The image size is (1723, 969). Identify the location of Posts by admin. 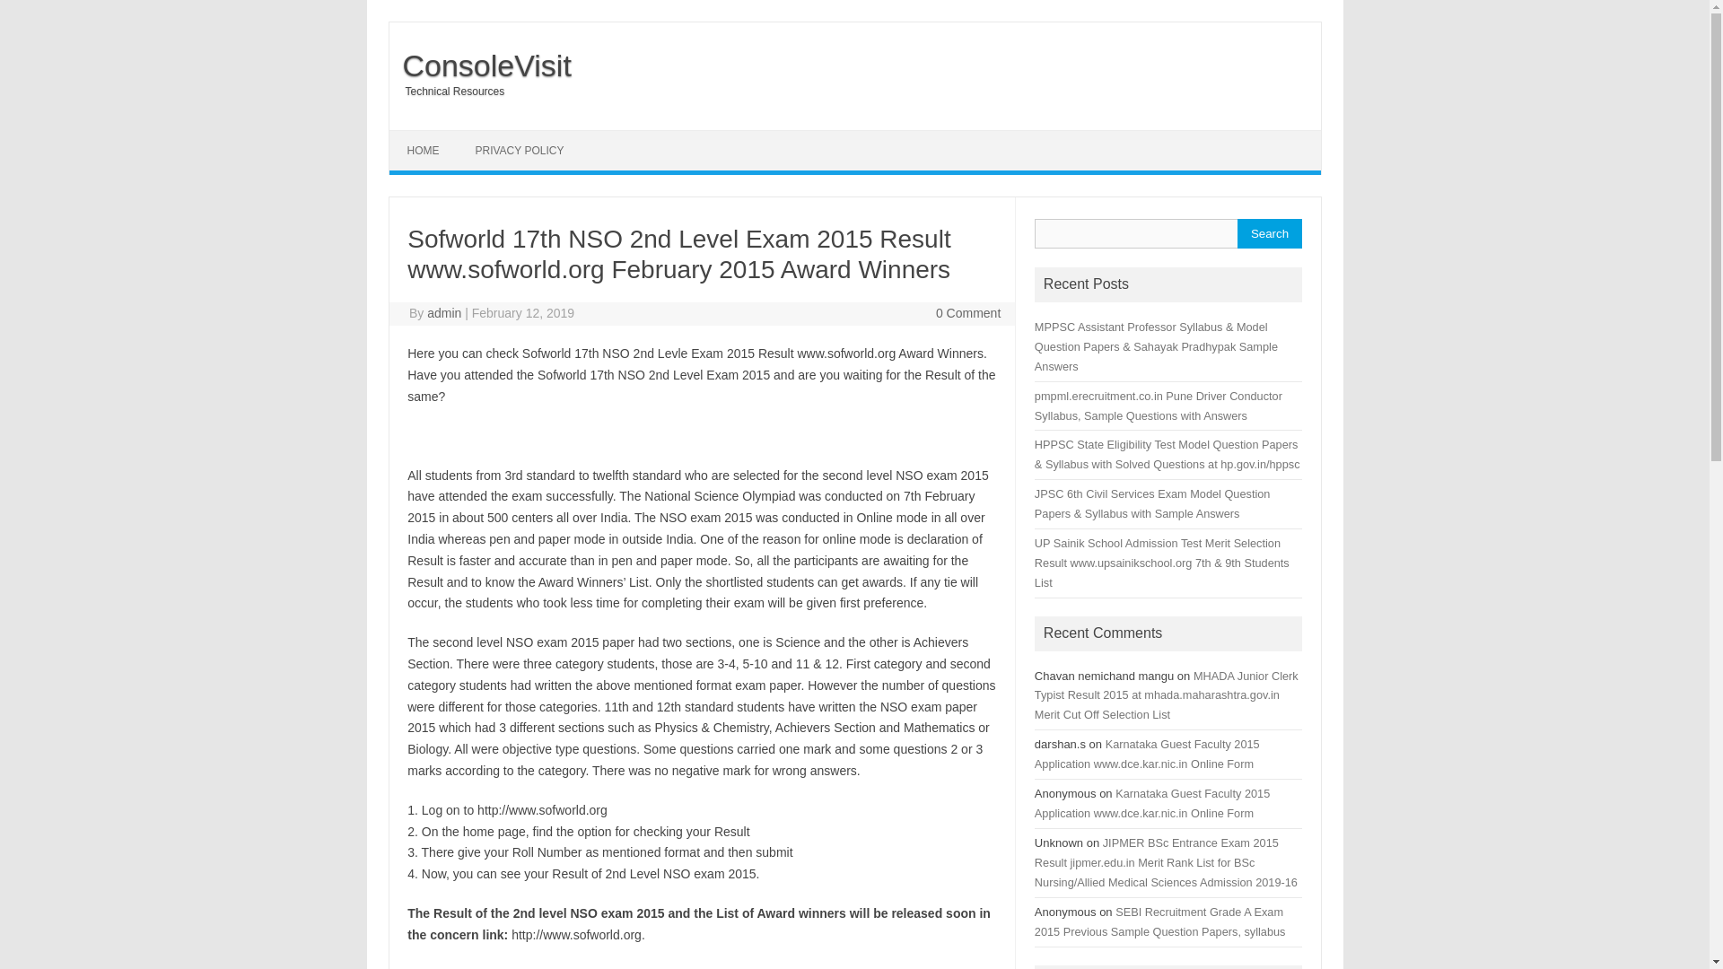
(444, 313).